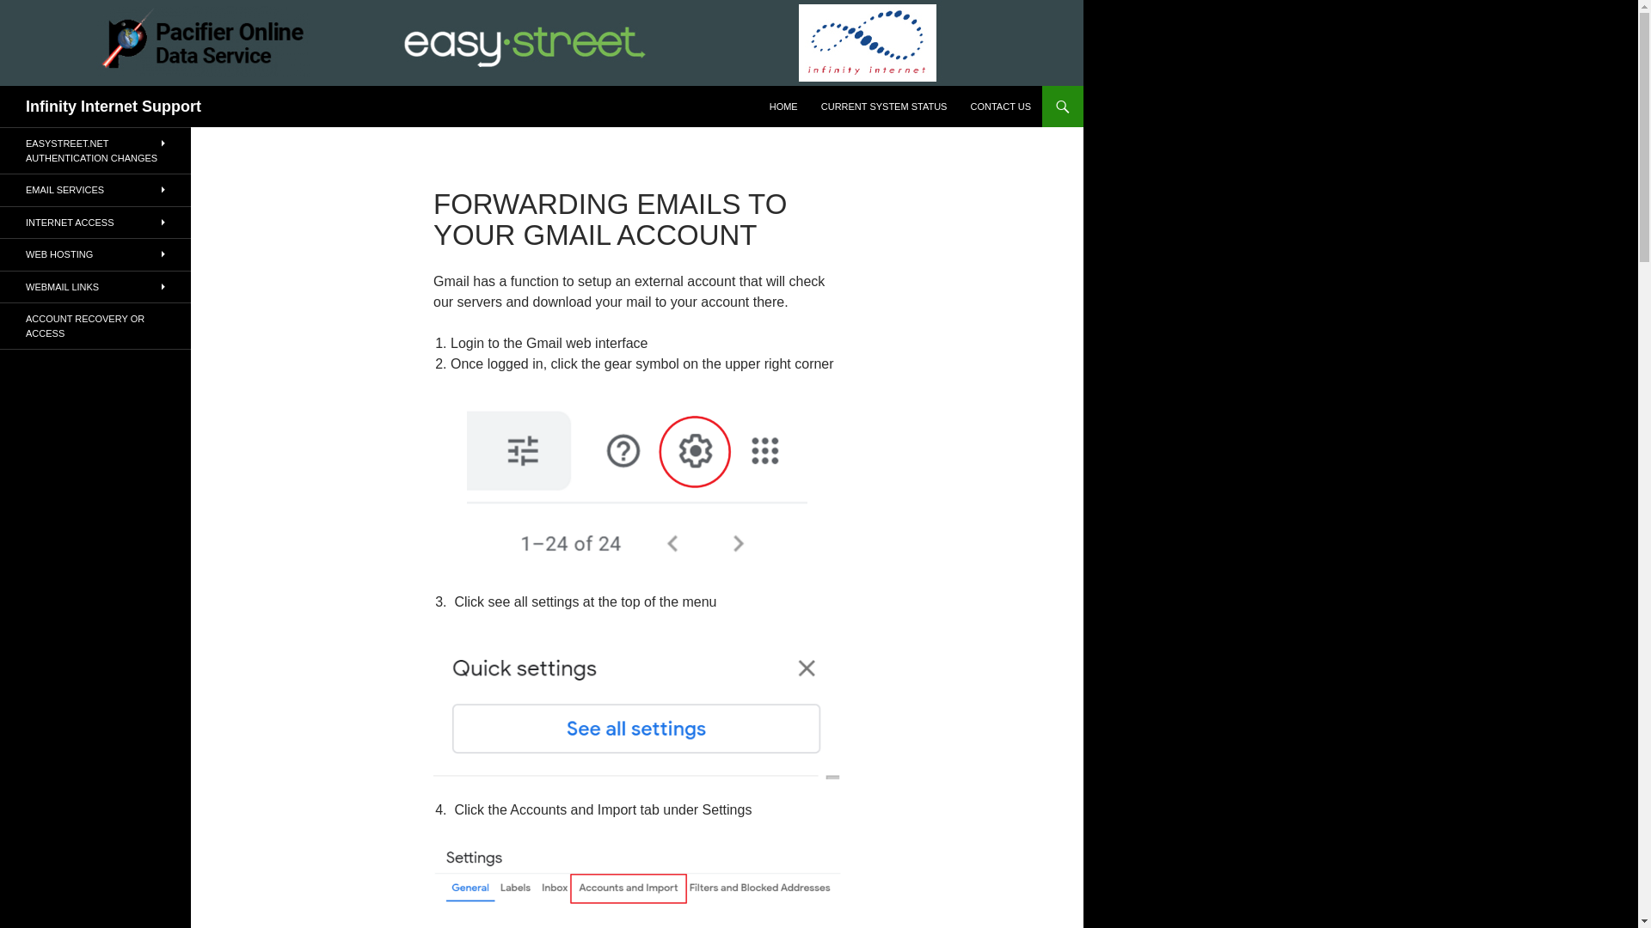 The image size is (1651, 928). What do you see at coordinates (95, 150) in the screenshot?
I see `EASYSTREET.NET AUTHENTICATION CHANGES` at bounding box center [95, 150].